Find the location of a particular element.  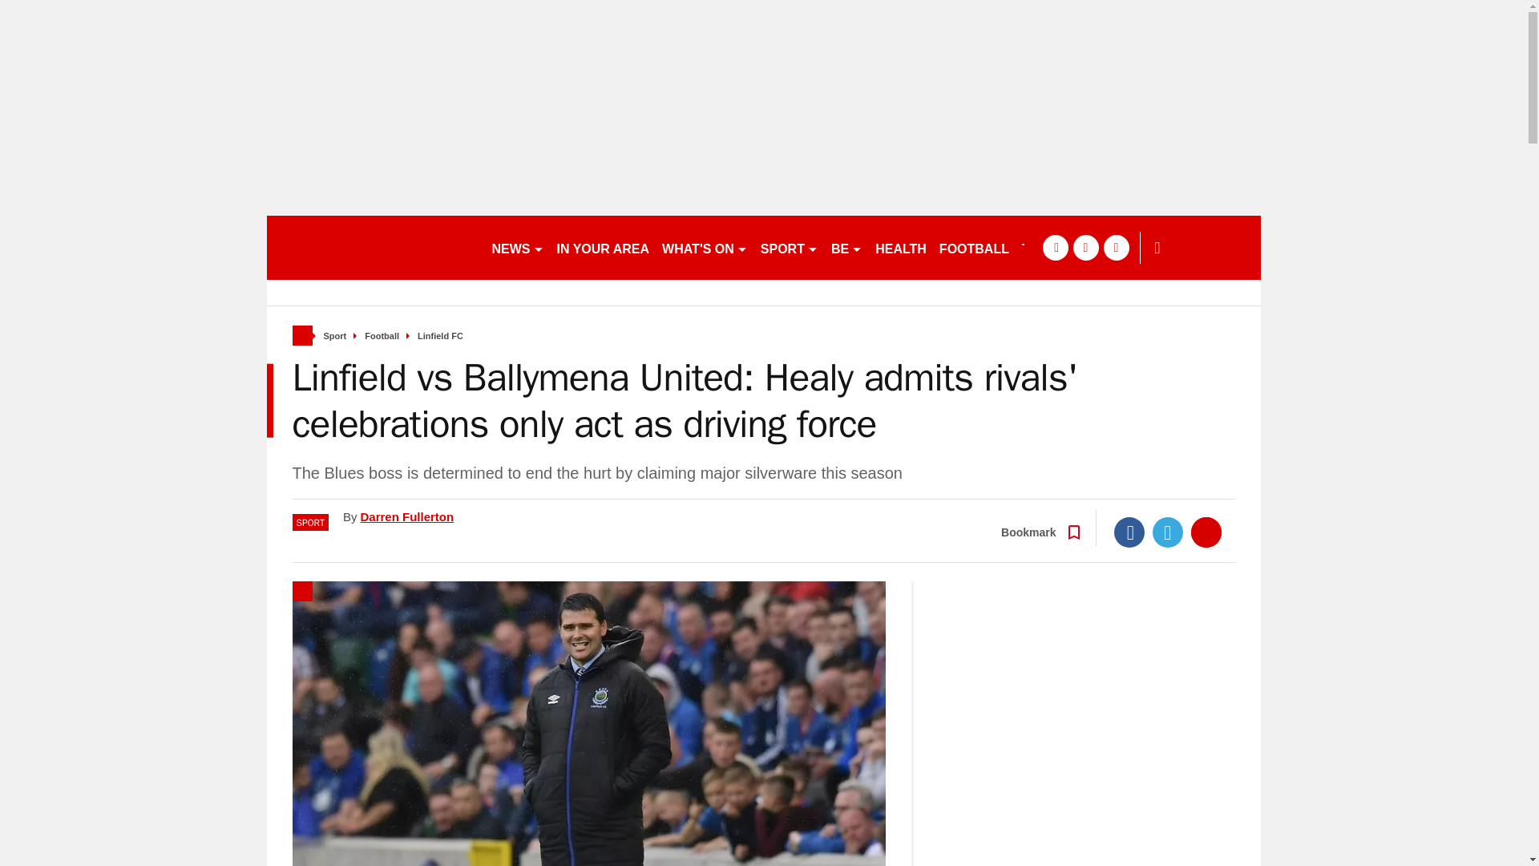

Twitter is located at coordinates (1168, 532).